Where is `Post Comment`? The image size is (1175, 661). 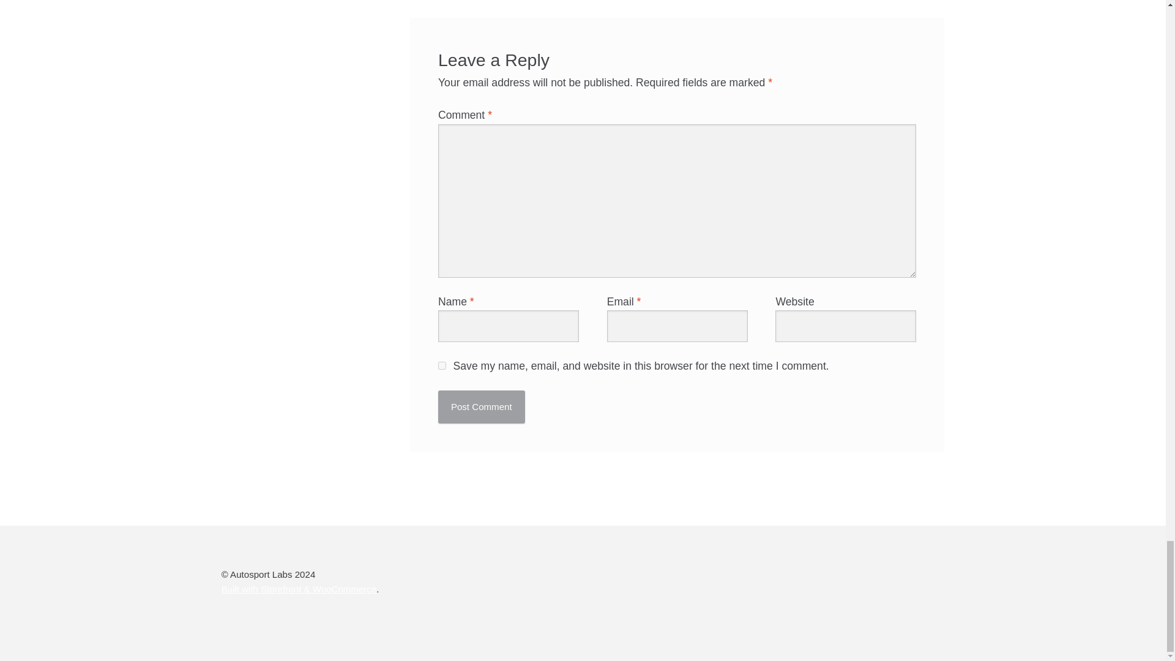
Post Comment is located at coordinates (482, 408).